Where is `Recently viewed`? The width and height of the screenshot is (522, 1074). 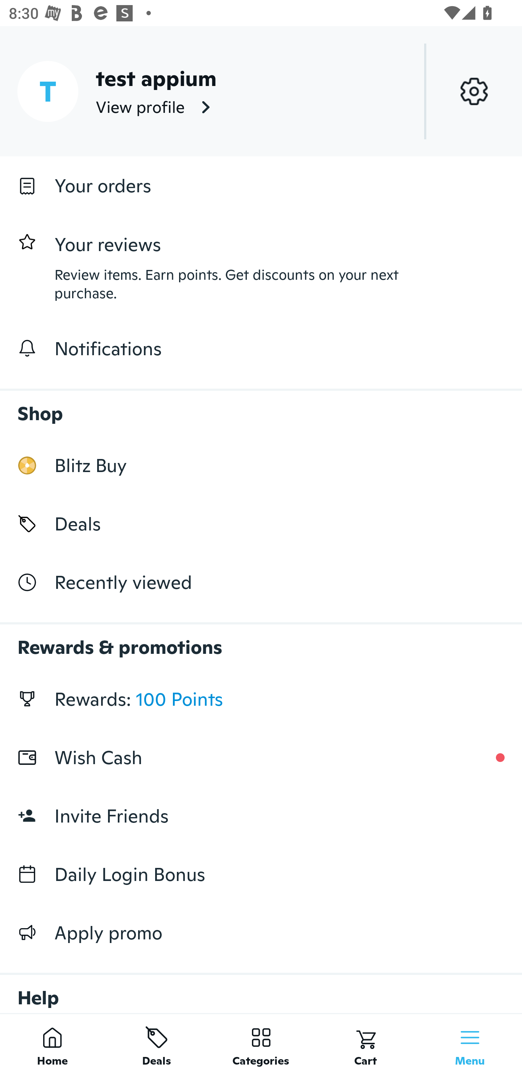
Recently viewed is located at coordinates (261, 583).